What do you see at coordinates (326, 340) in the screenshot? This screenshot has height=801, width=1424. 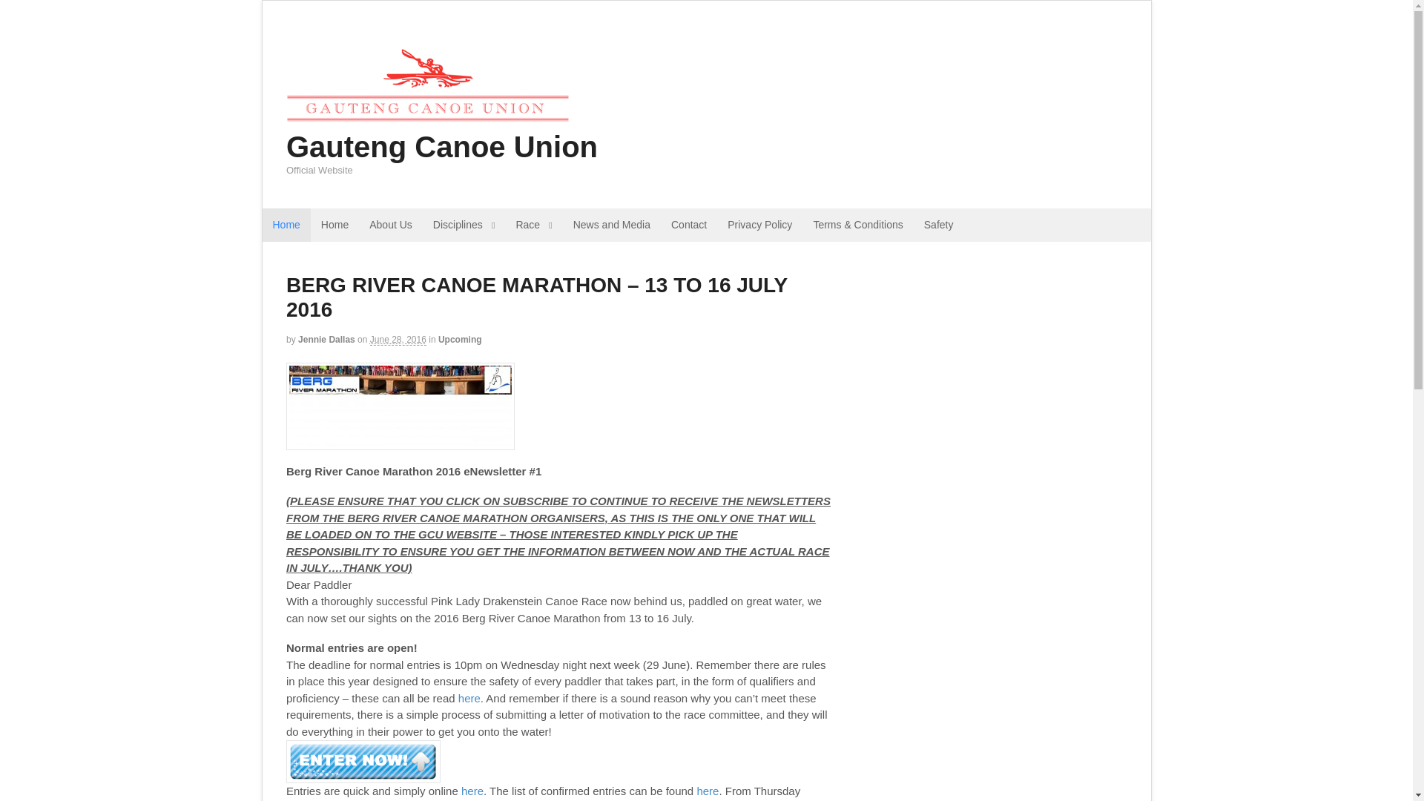 I see `Posts by Jennie Dallas` at bounding box center [326, 340].